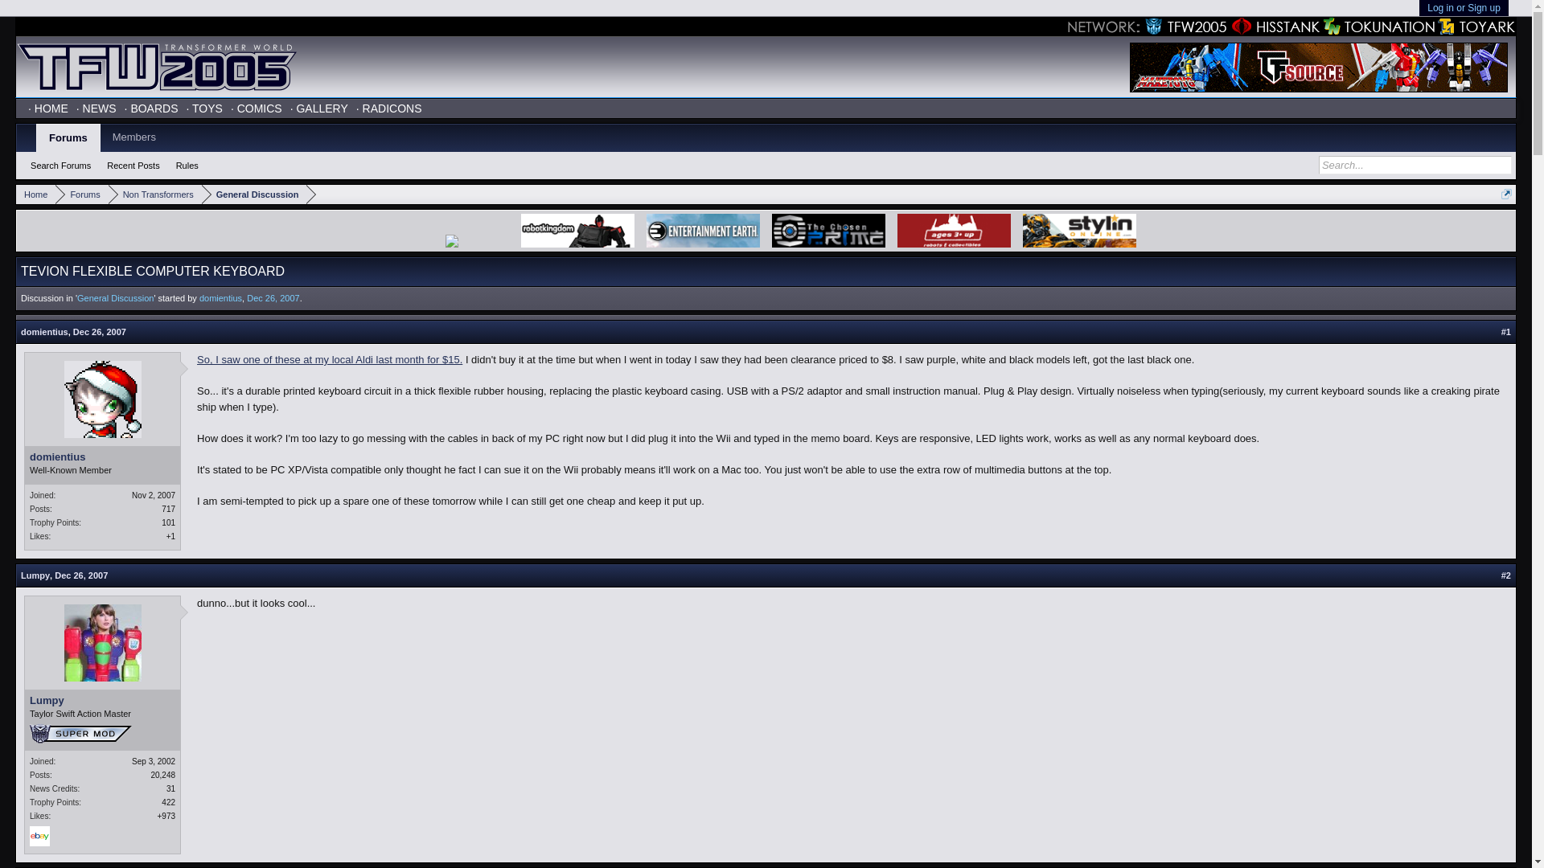 Image resolution: width=1544 pixels, height=868 pixels. What do you see at coordinates (115, 297) in the screenshot?
I see `General Discussion` at bounding box center [115, 297].